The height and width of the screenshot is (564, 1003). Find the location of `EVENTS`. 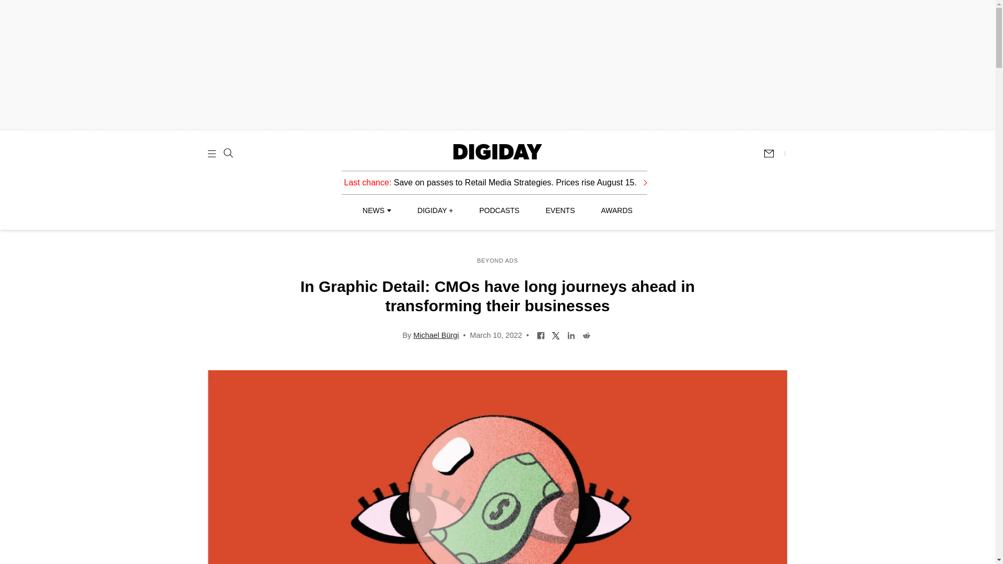

EVENTS is located at coordinates (560, 210).